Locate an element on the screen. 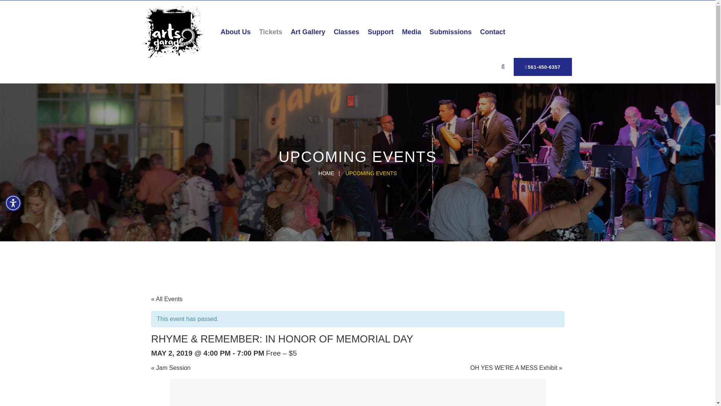  Accessibility Menu is located at coordinates (13, 203).